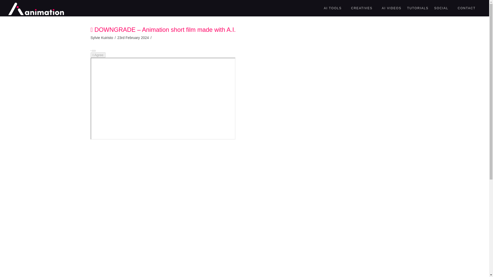  What do you see at coordinates (418, 8) in the screenshot?
I see `TUTORIALS` at bounding box center [418, 8].